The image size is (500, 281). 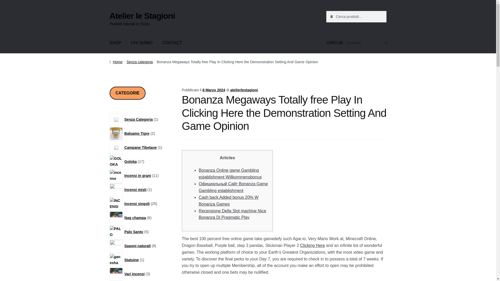 I want to click on Palo Santo, so click(x=134, y=232).